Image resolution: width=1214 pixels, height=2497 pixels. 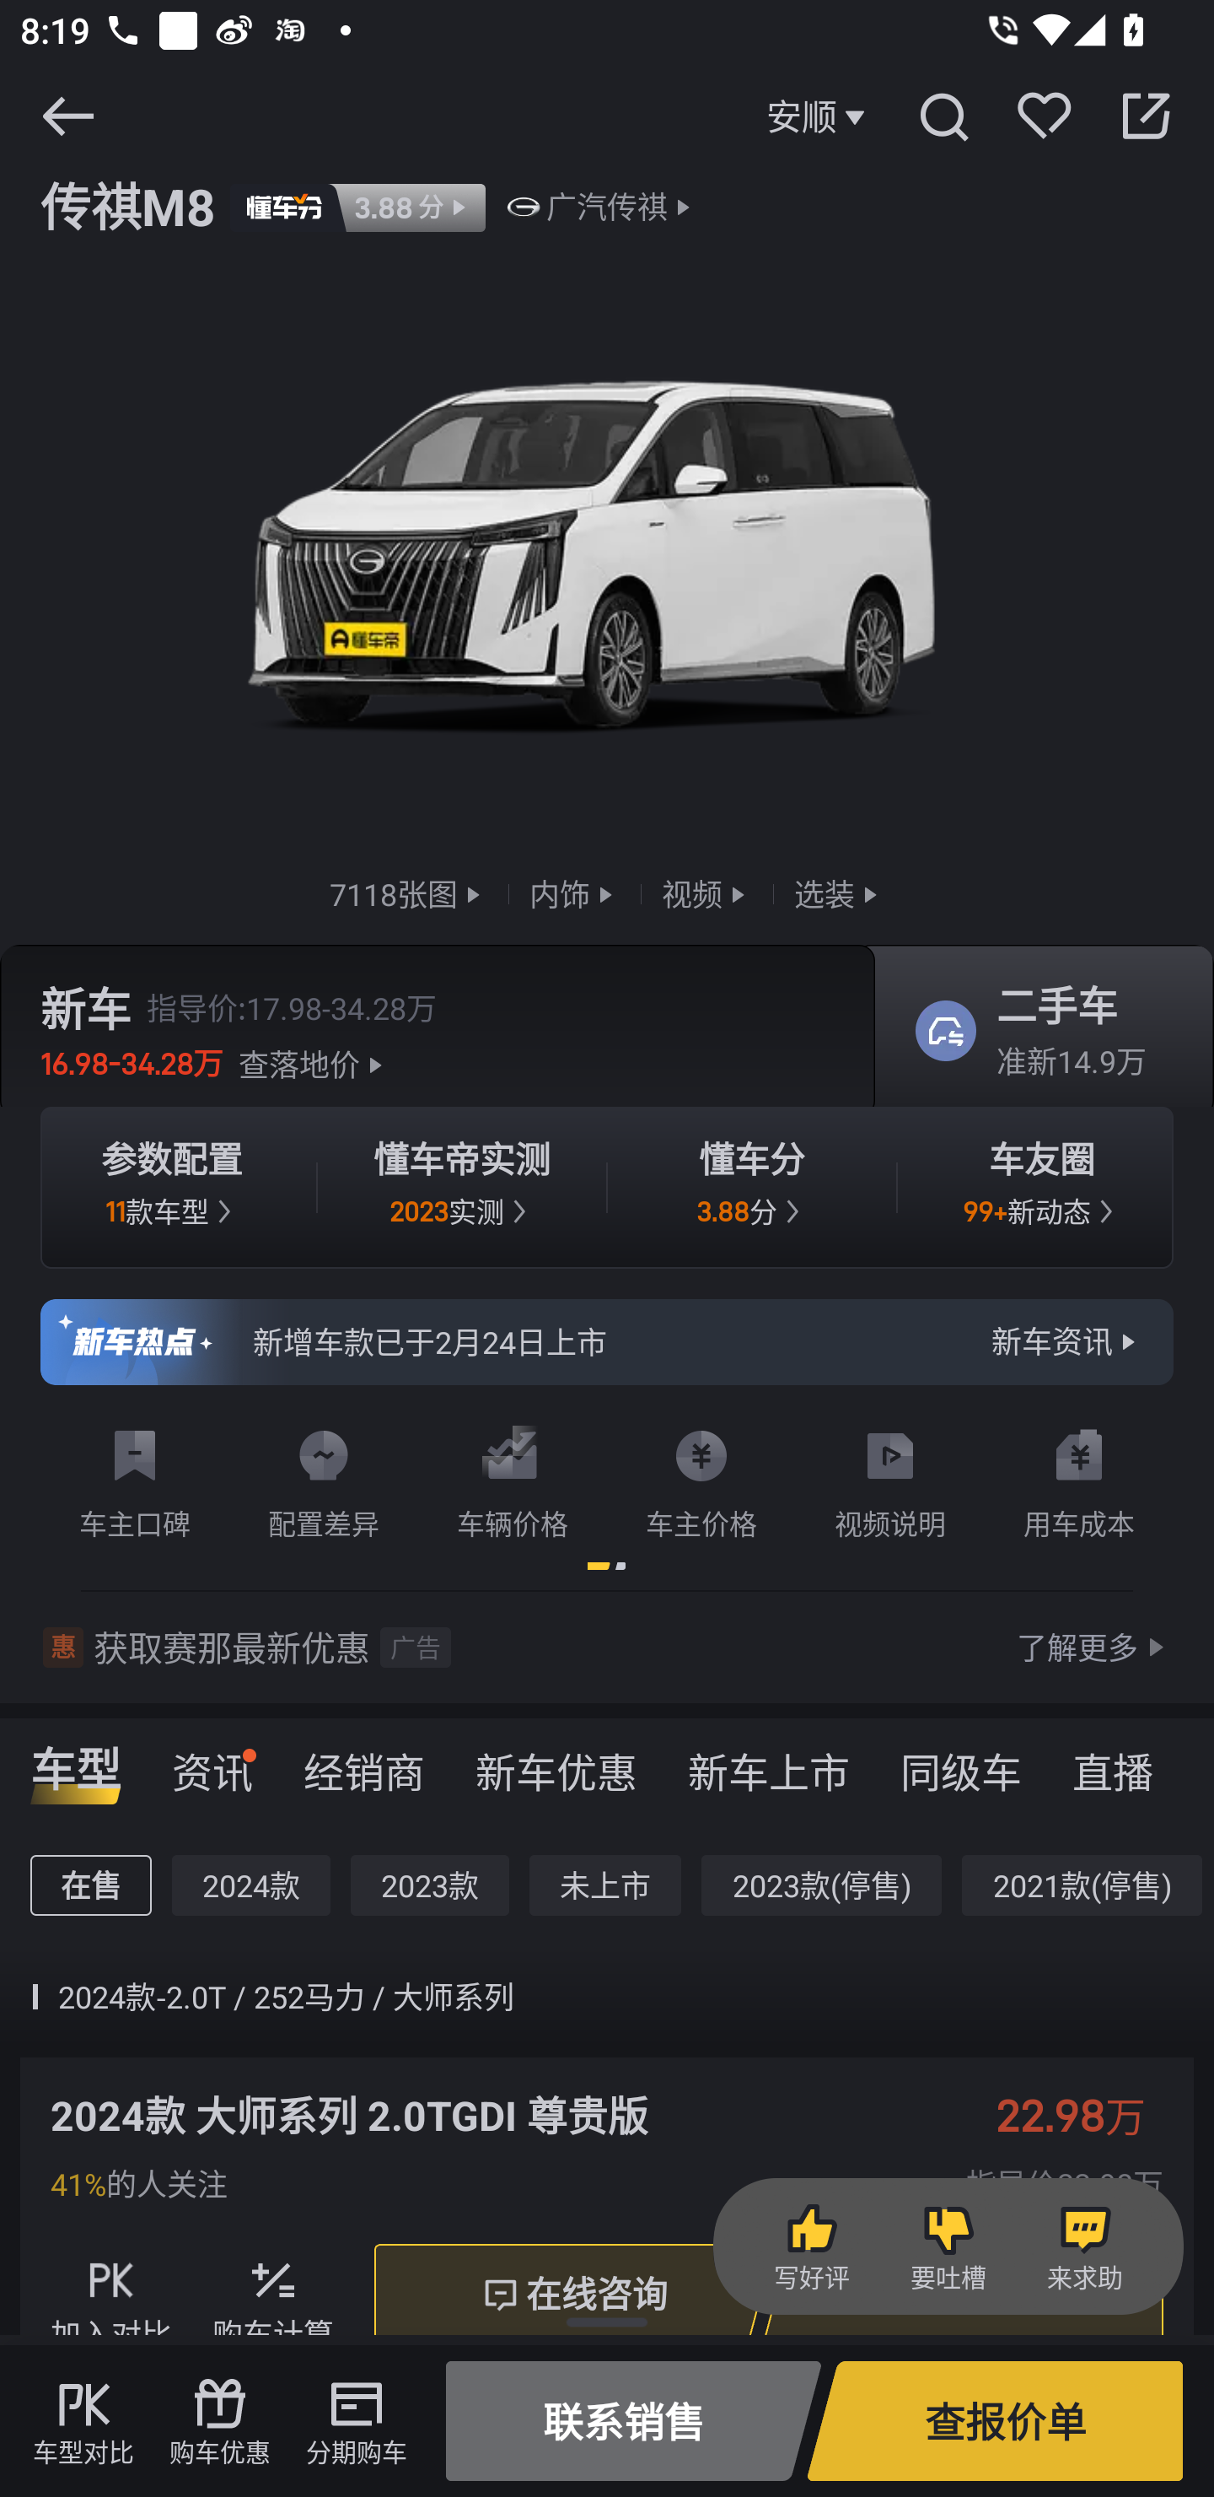 I want to click on 分期购车, so click(x=356, y=2421).